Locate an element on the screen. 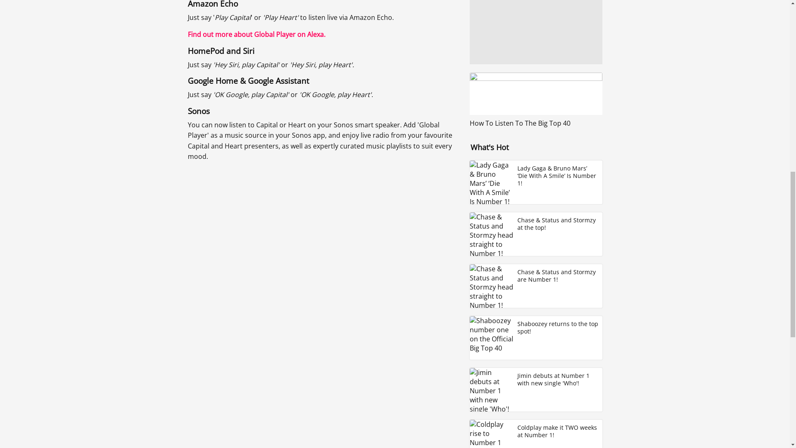 This screenshot has width=796, height=448. How To Listen To The Big Top 40 is located at coordinates (536, 100).